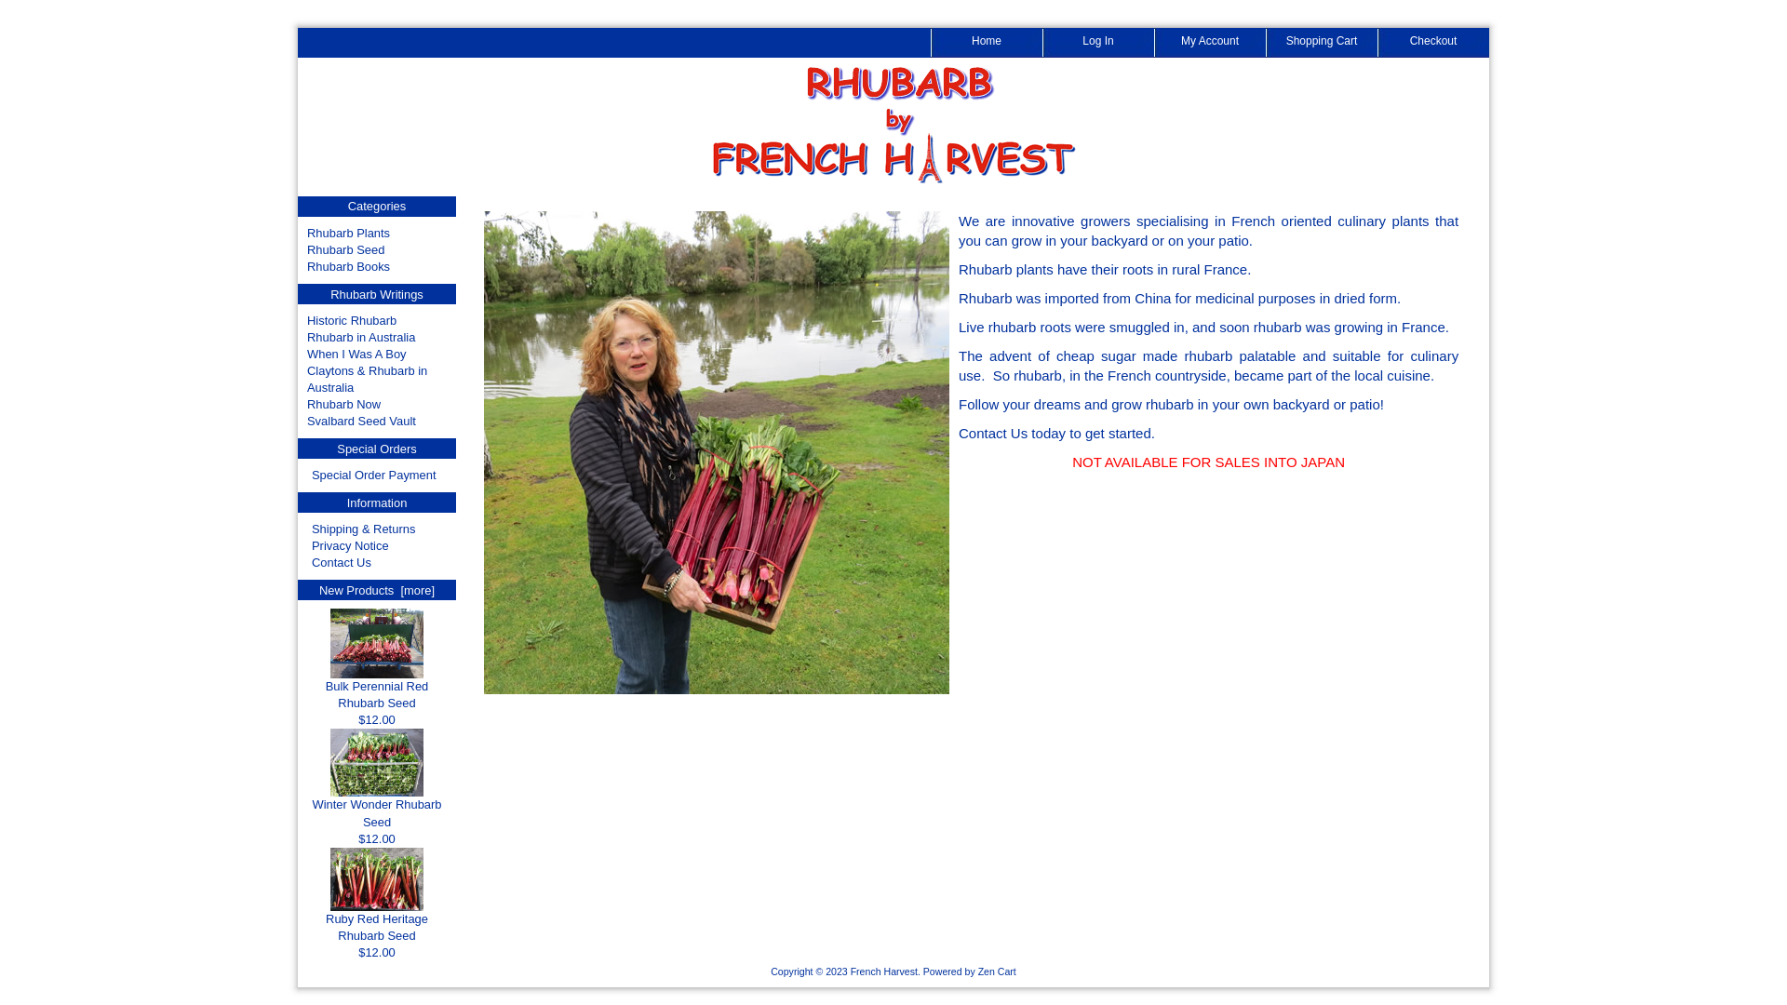  What do you see at coordinates (374, 475) in the screenshot?
I see `Special Order Payment` at bounding box center [374, 475].